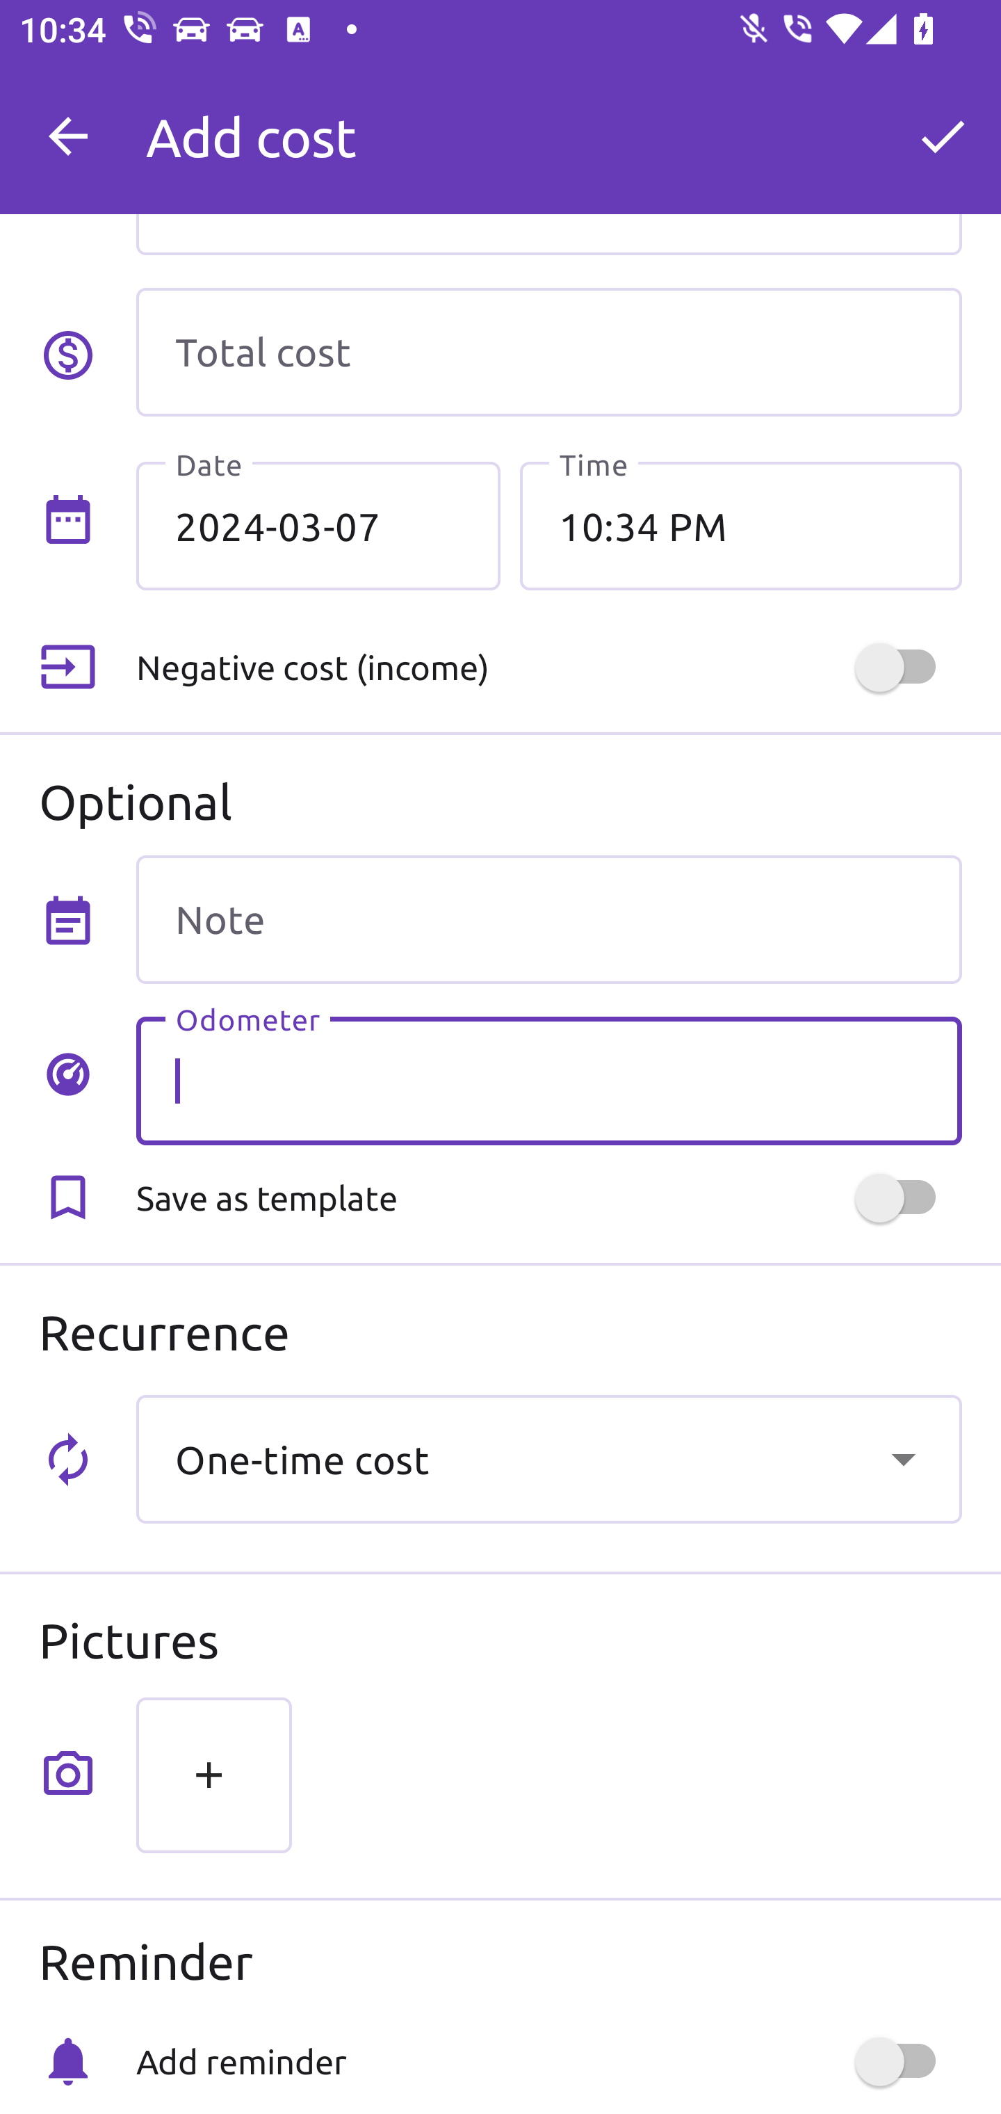  I want to click on Odometer, so click(548, 1081).